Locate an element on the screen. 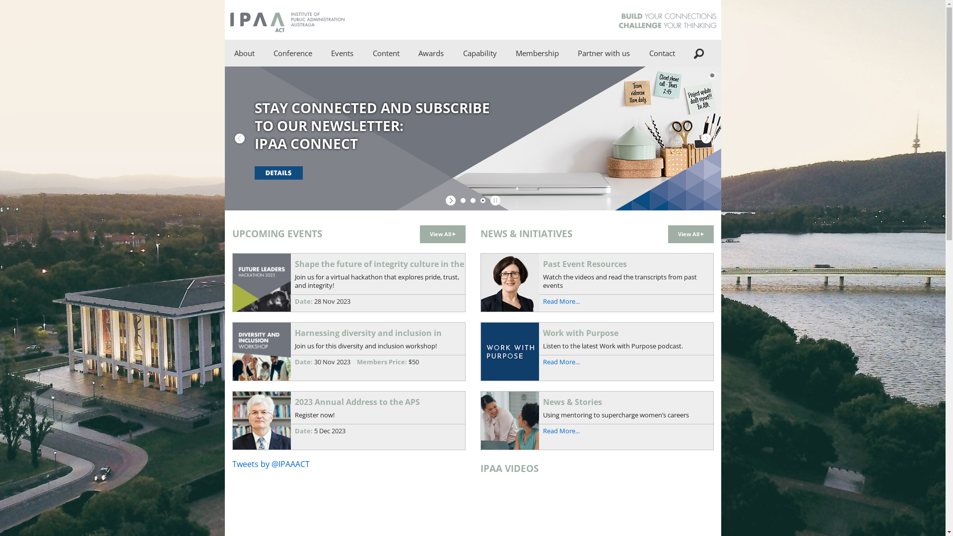  Social Media is located at coordinates (709, 135).